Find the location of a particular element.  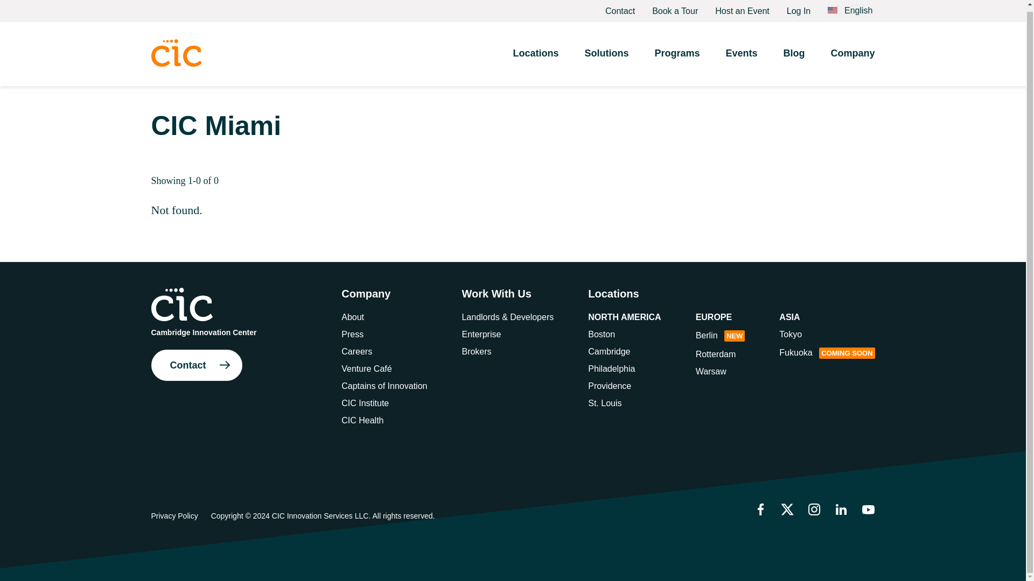

Solutions is located at coordinates (606, 50).